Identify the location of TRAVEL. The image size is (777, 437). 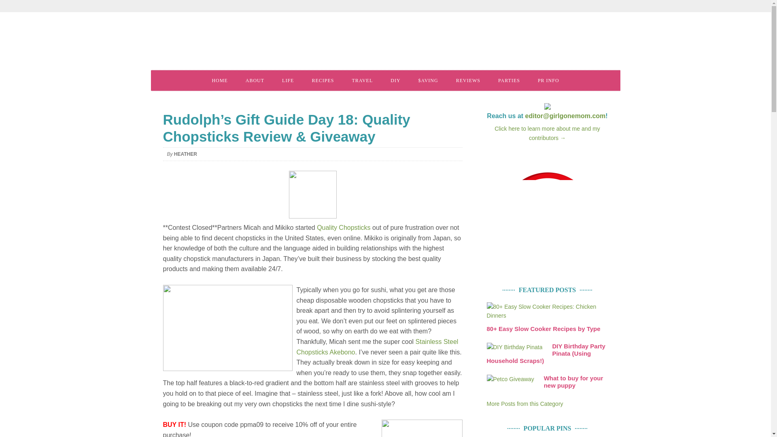
(362, 80).